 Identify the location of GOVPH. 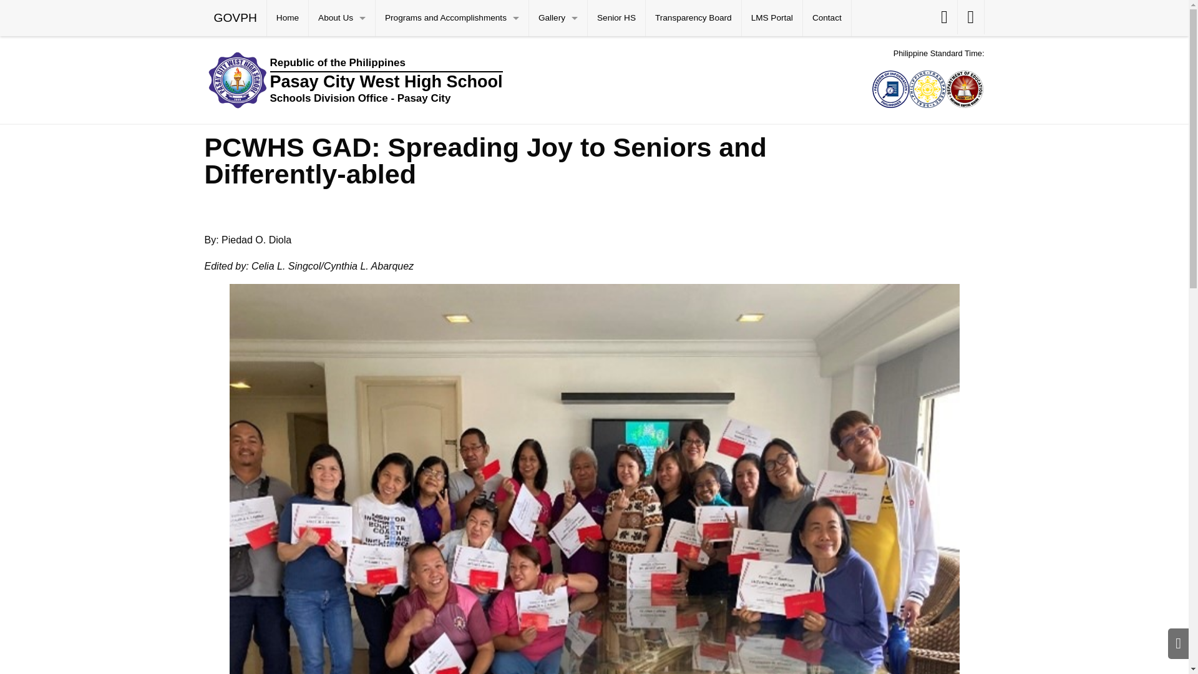
(235, 18).